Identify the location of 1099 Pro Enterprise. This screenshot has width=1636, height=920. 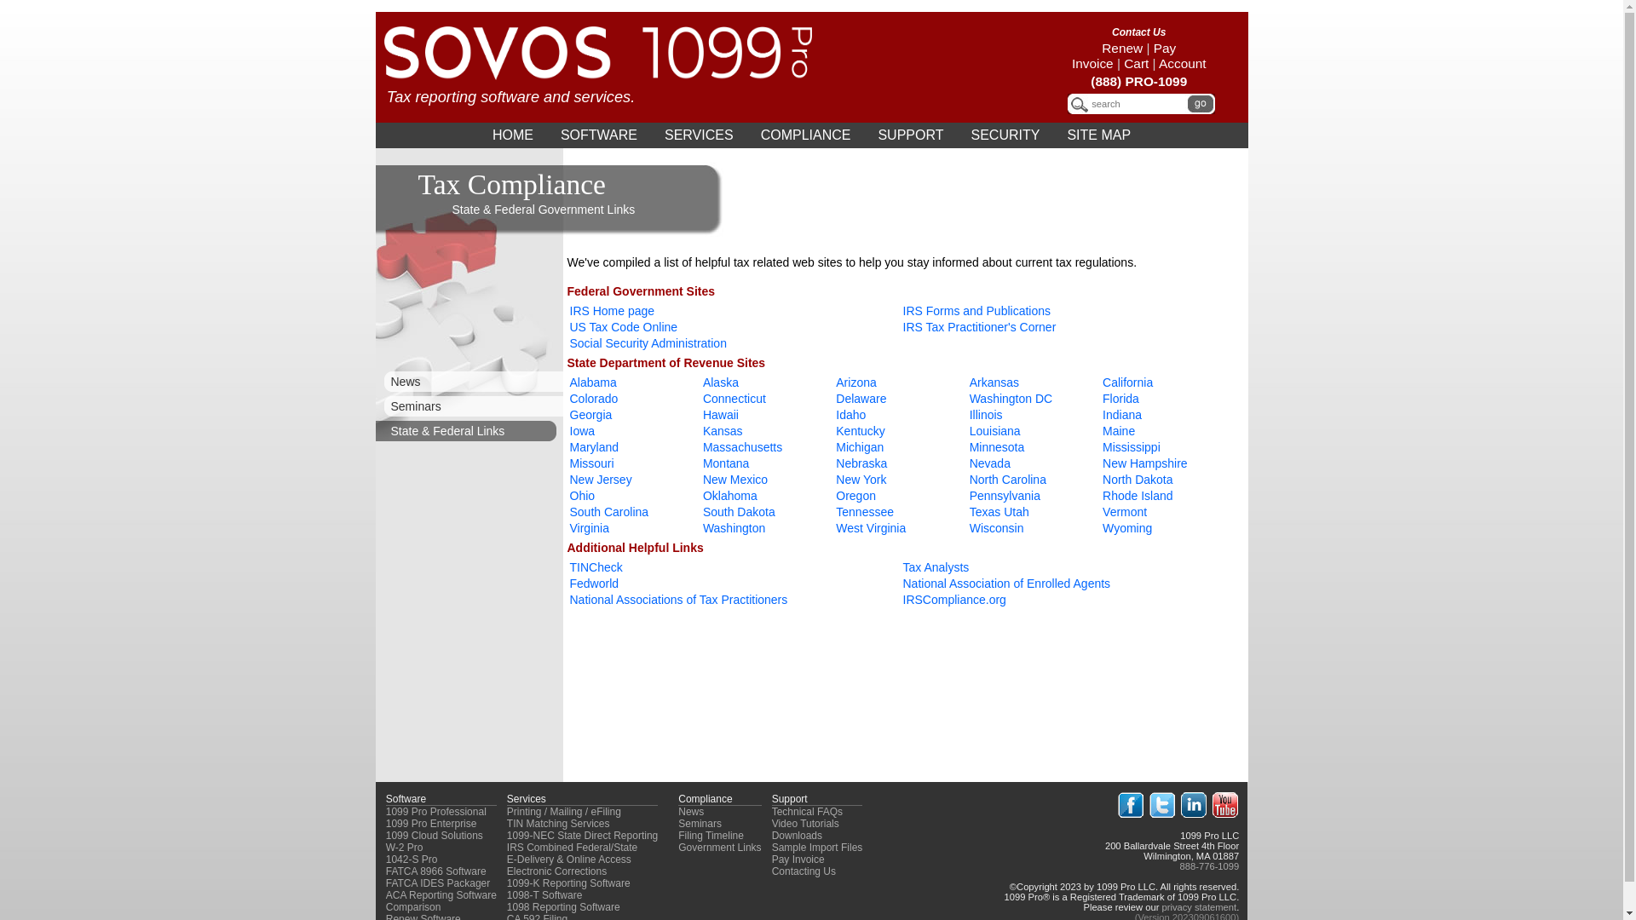
(431, 824).